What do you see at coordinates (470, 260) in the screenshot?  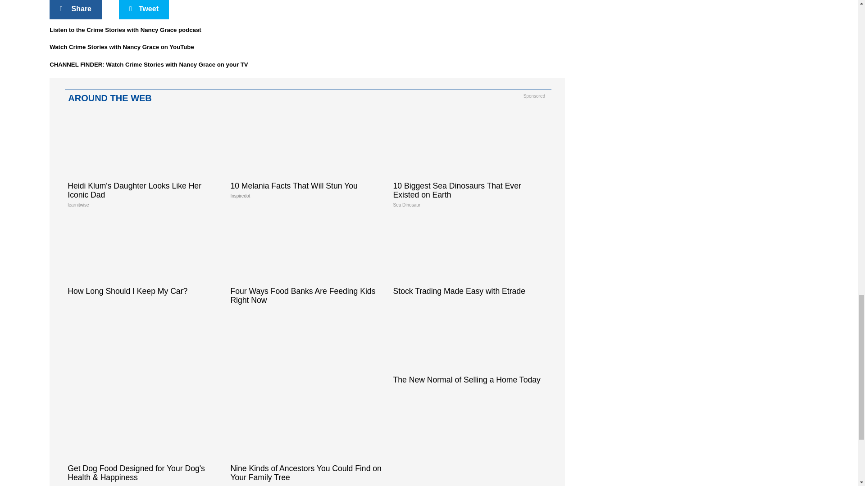 I see `Stock Trading Made Easy with Etrade` at bounding box center [470, 260].